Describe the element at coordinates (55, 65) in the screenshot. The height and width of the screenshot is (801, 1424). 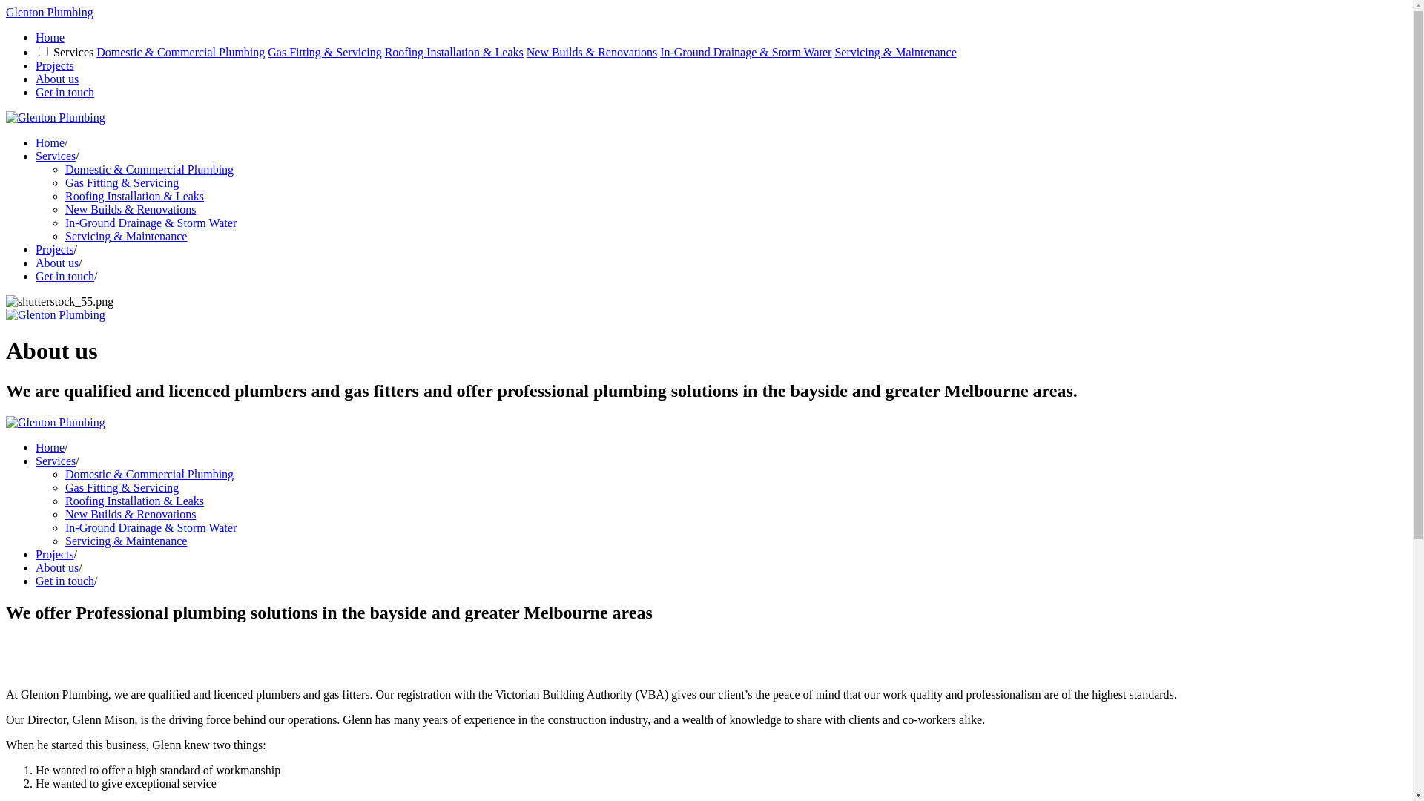
I see `Projects` at that location.